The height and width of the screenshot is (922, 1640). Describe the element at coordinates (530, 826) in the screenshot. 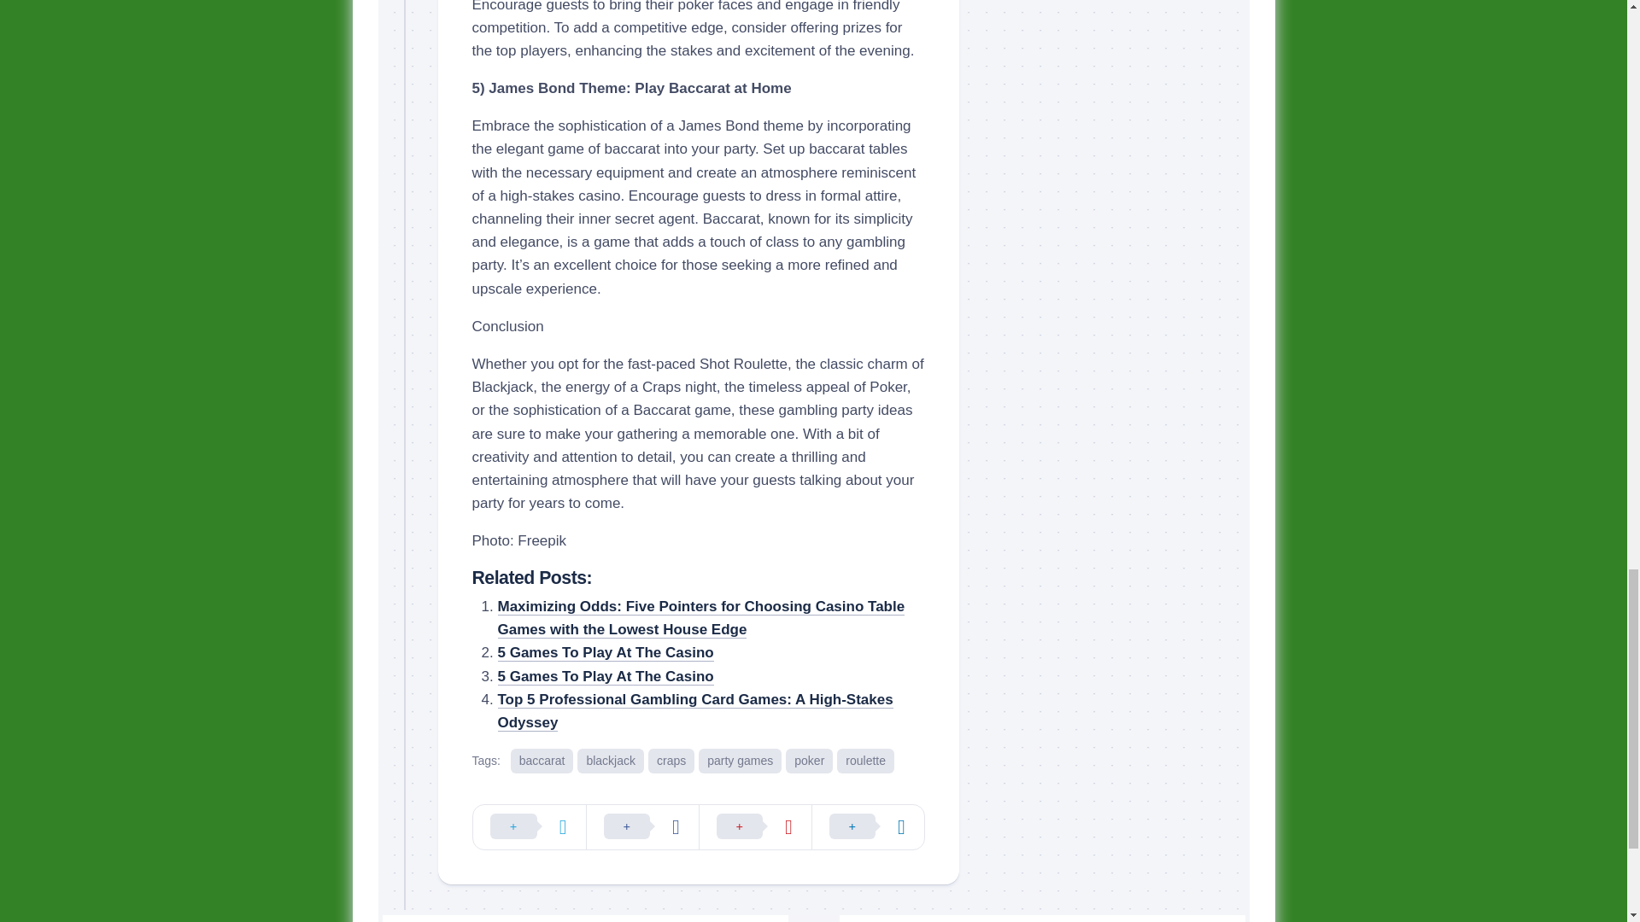

I see `Share on X` at that location.